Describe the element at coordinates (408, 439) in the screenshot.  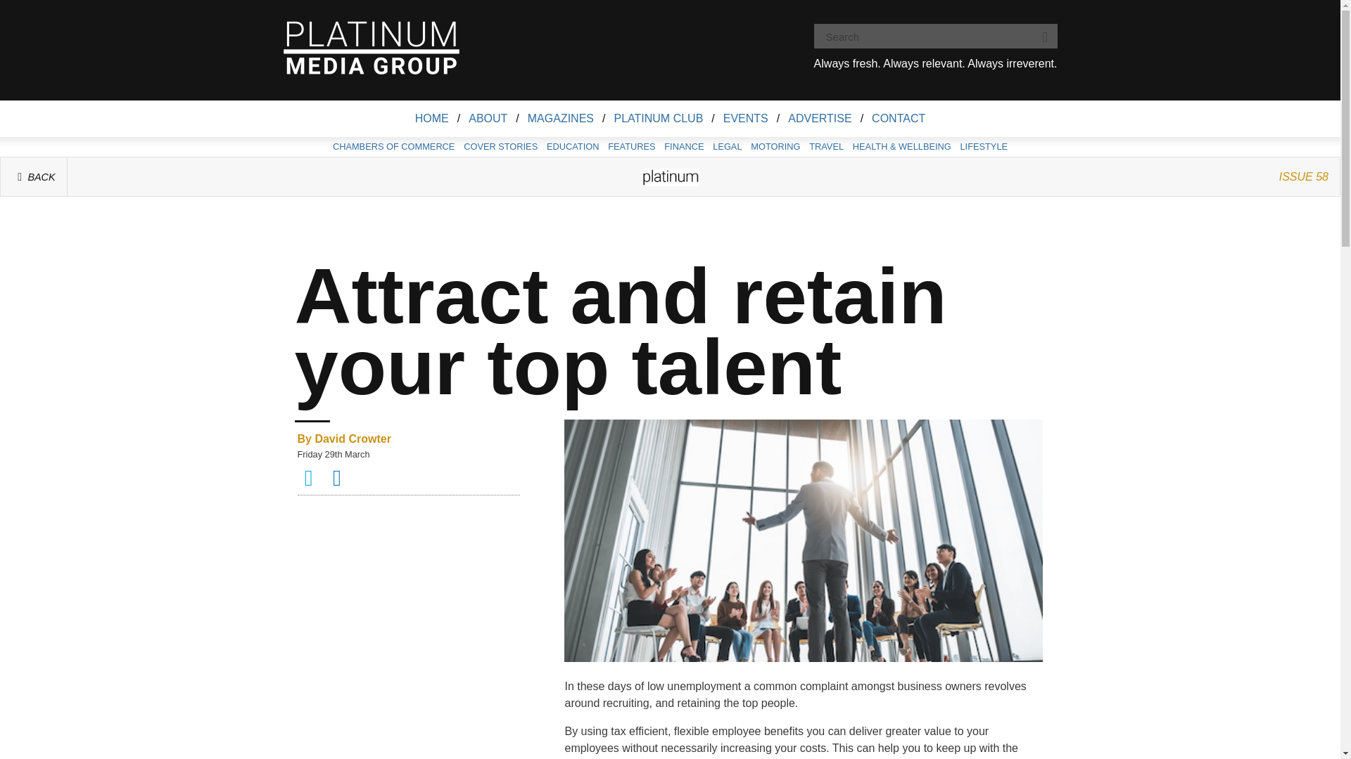
I see `By David Crowter` at that location.